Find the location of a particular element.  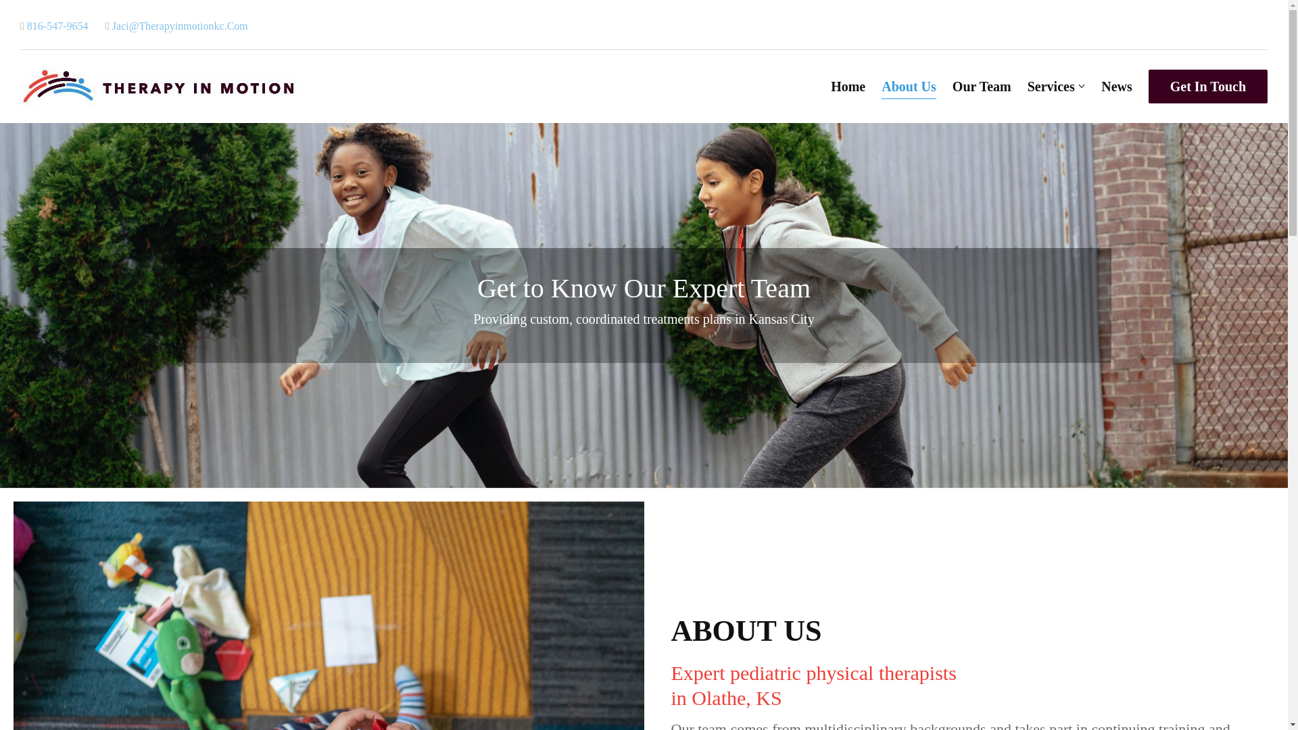

About Us is located at coordinates (909, 87).